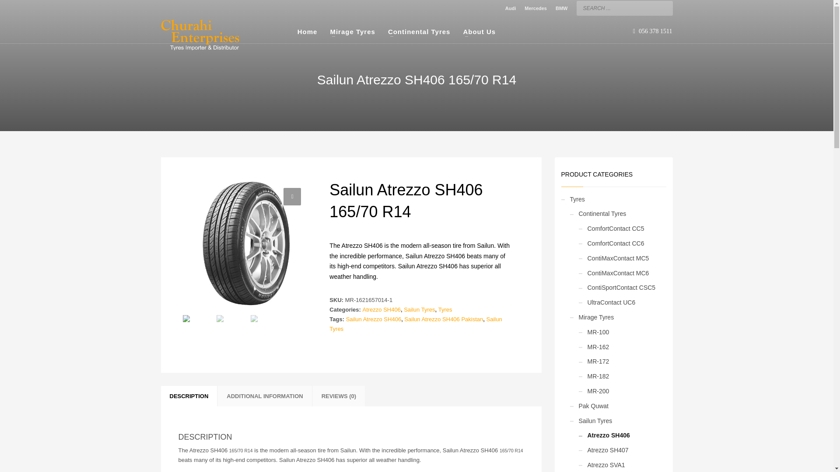 The image size is (840, 472). I want to click on ADDITIONAL INFORMATION, so click(264, 396).